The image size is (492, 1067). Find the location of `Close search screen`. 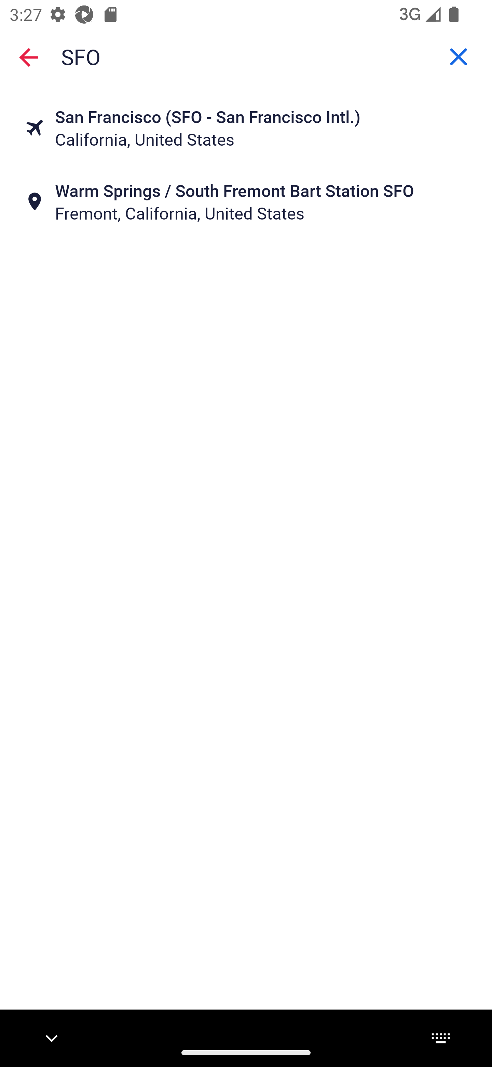

Close search screen is located at coordinates (29, 57).